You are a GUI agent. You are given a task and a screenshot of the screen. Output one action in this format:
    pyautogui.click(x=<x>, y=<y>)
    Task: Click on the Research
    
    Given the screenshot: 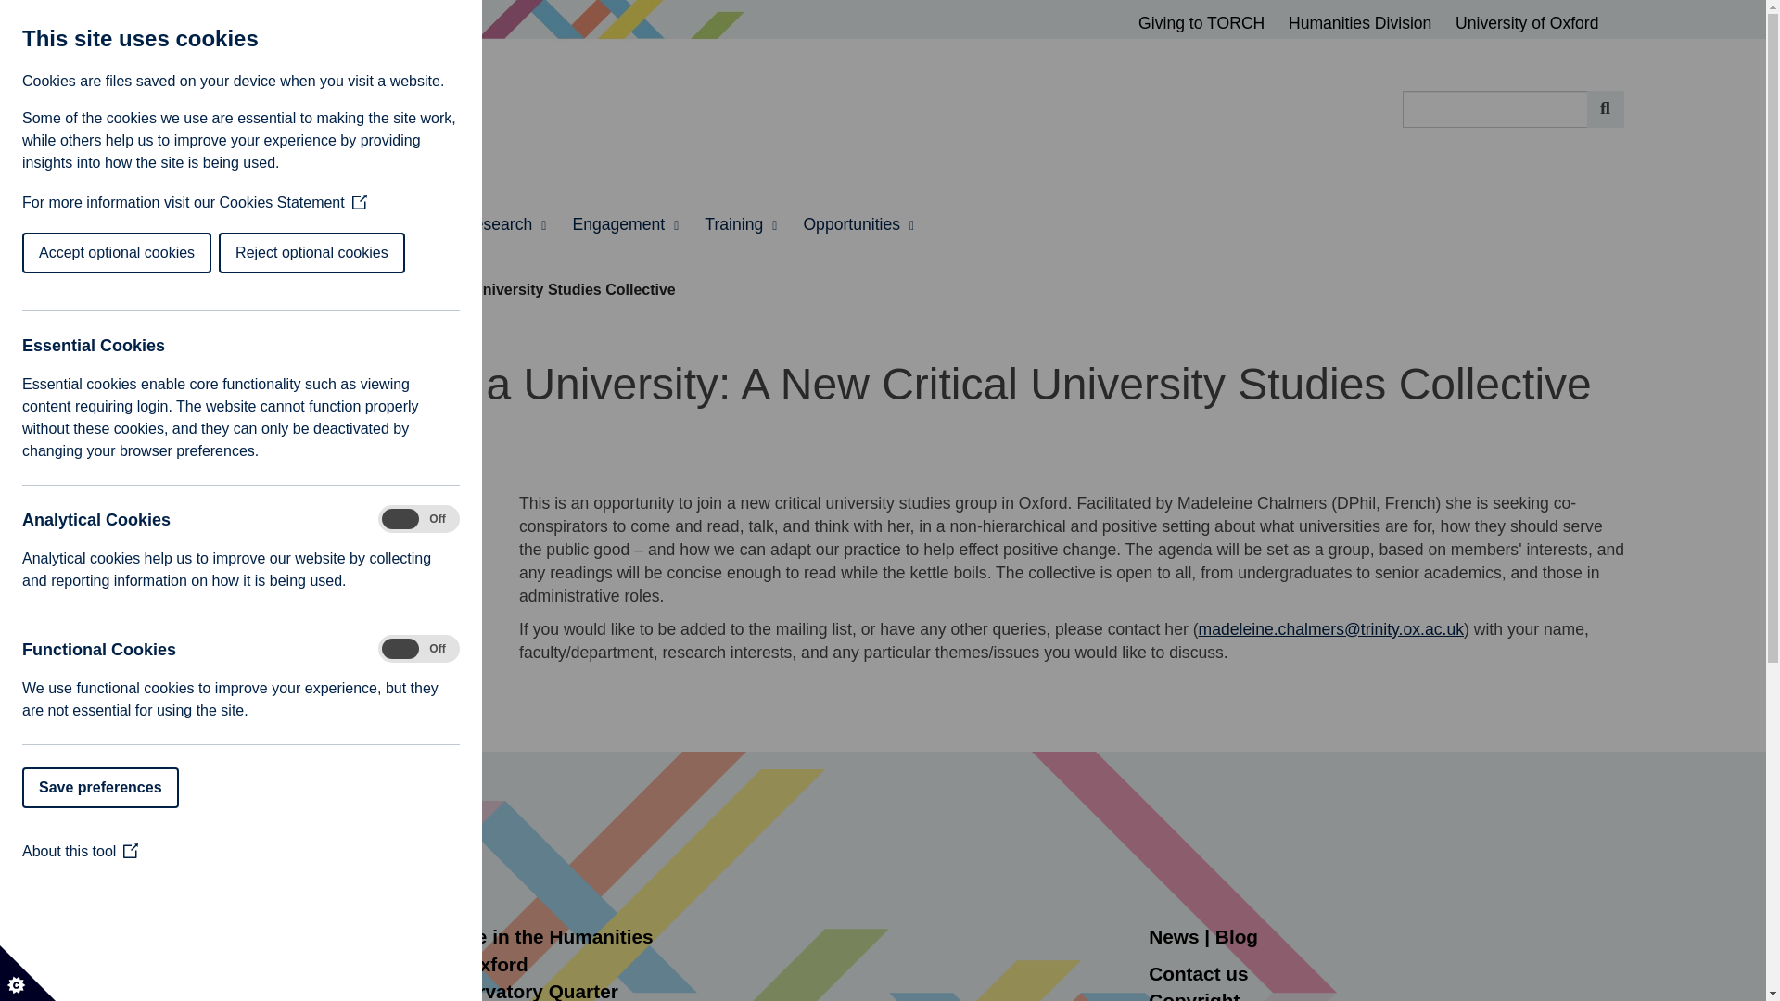 What is the action you would take?
    pyautogui.click(x=504, y=224)
    